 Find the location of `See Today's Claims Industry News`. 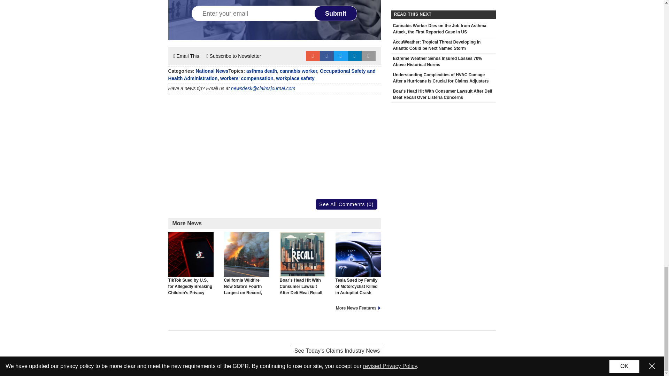

See Today's Claims Industry News is located at coordinates (332, 351).